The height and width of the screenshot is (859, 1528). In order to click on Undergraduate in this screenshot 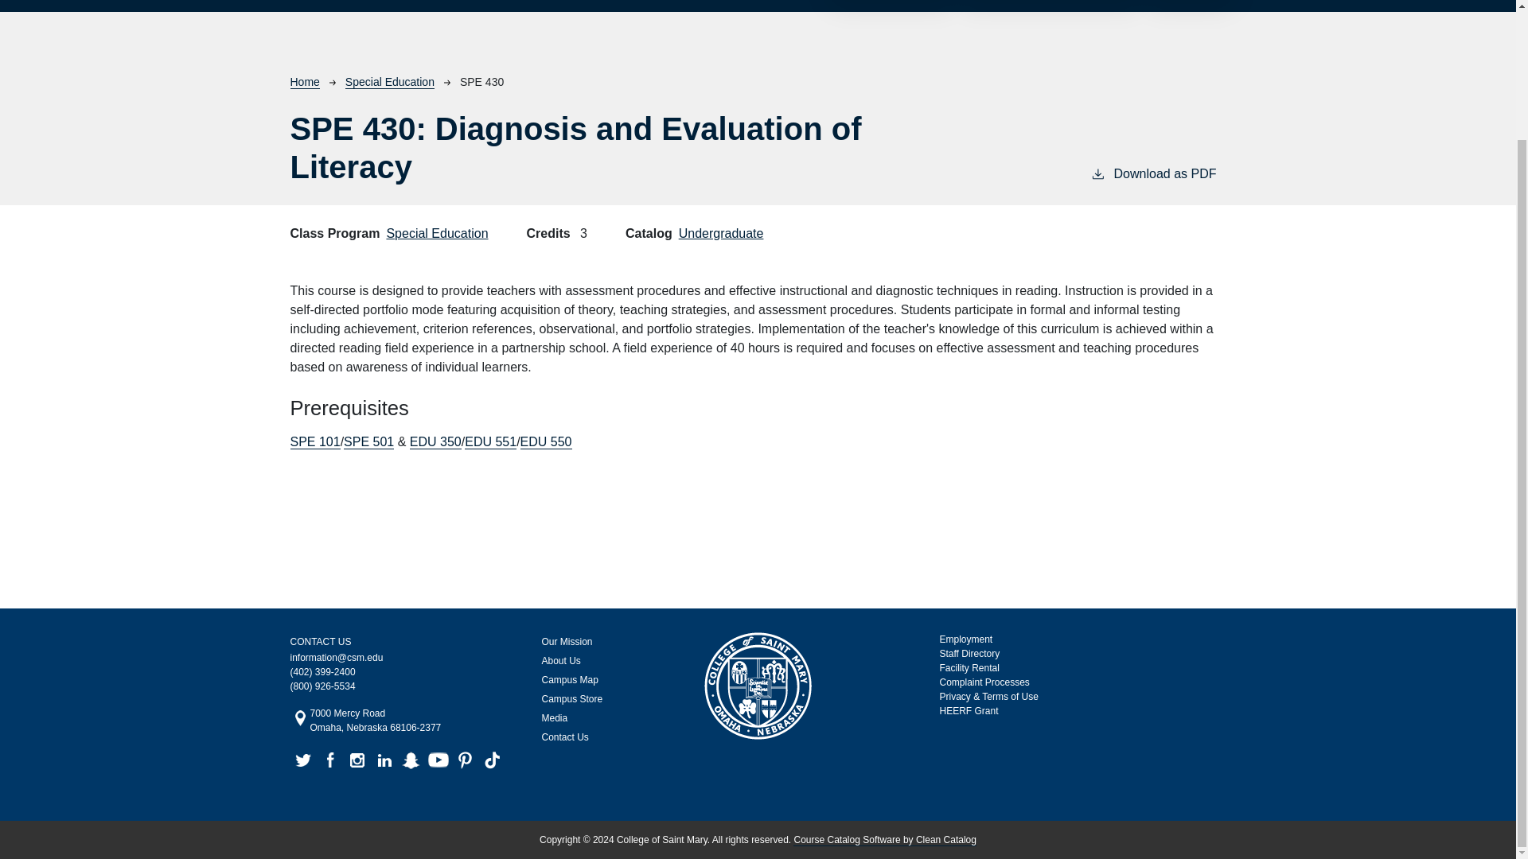, I will do `click(721, 234)`.